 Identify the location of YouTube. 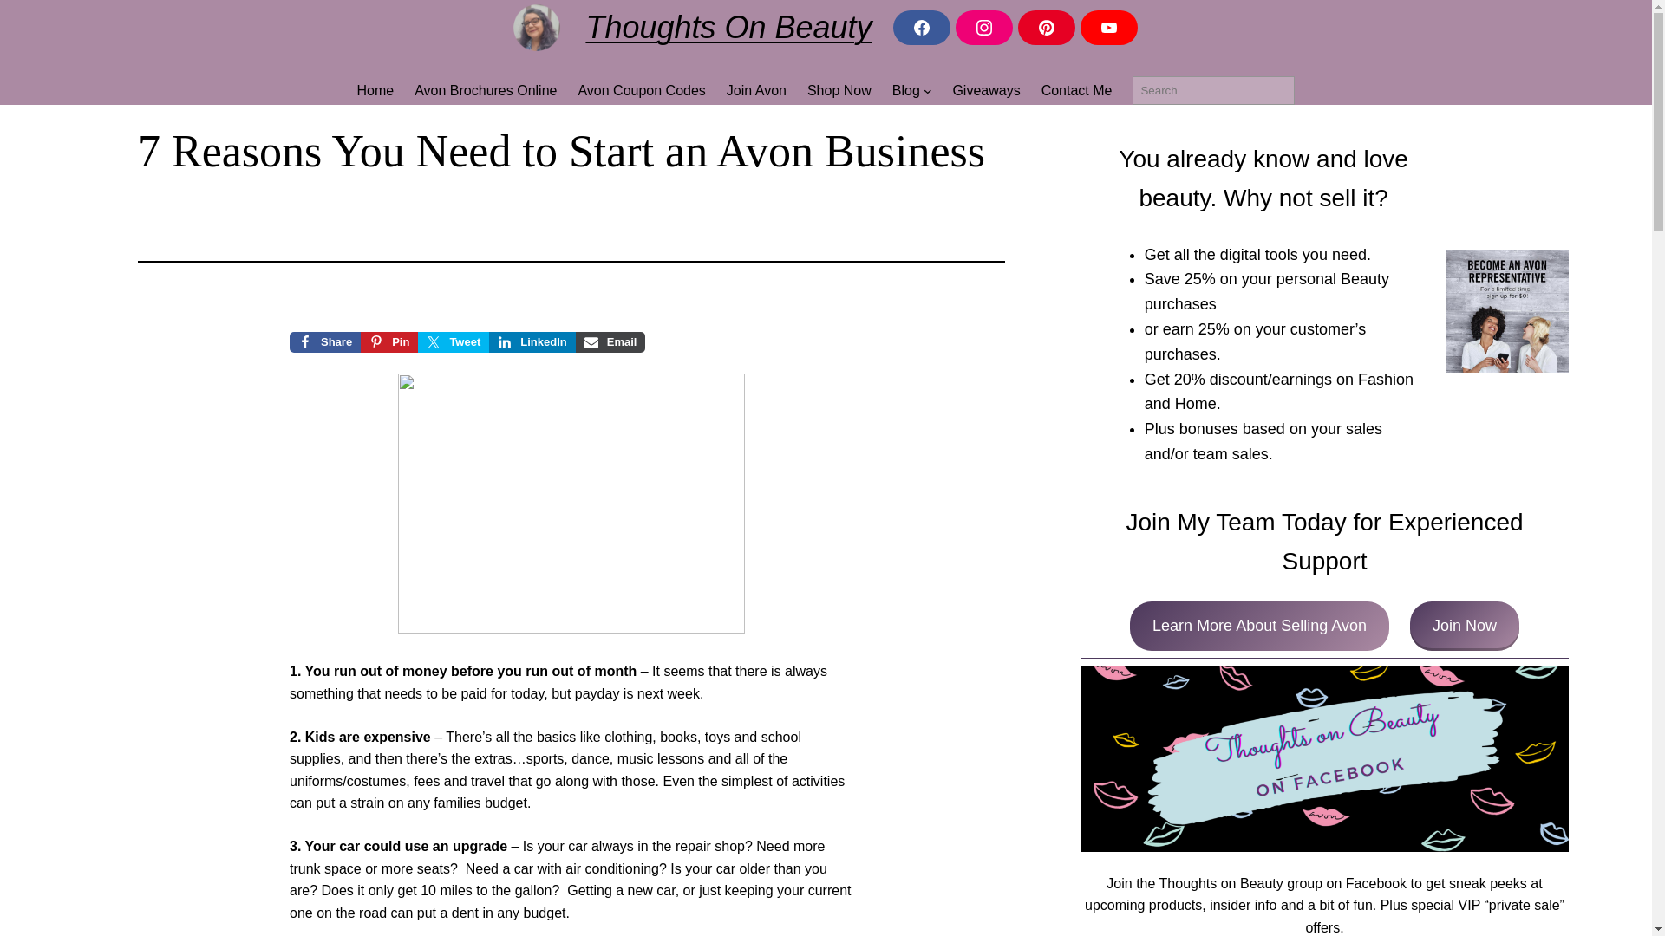
(1108, 27).